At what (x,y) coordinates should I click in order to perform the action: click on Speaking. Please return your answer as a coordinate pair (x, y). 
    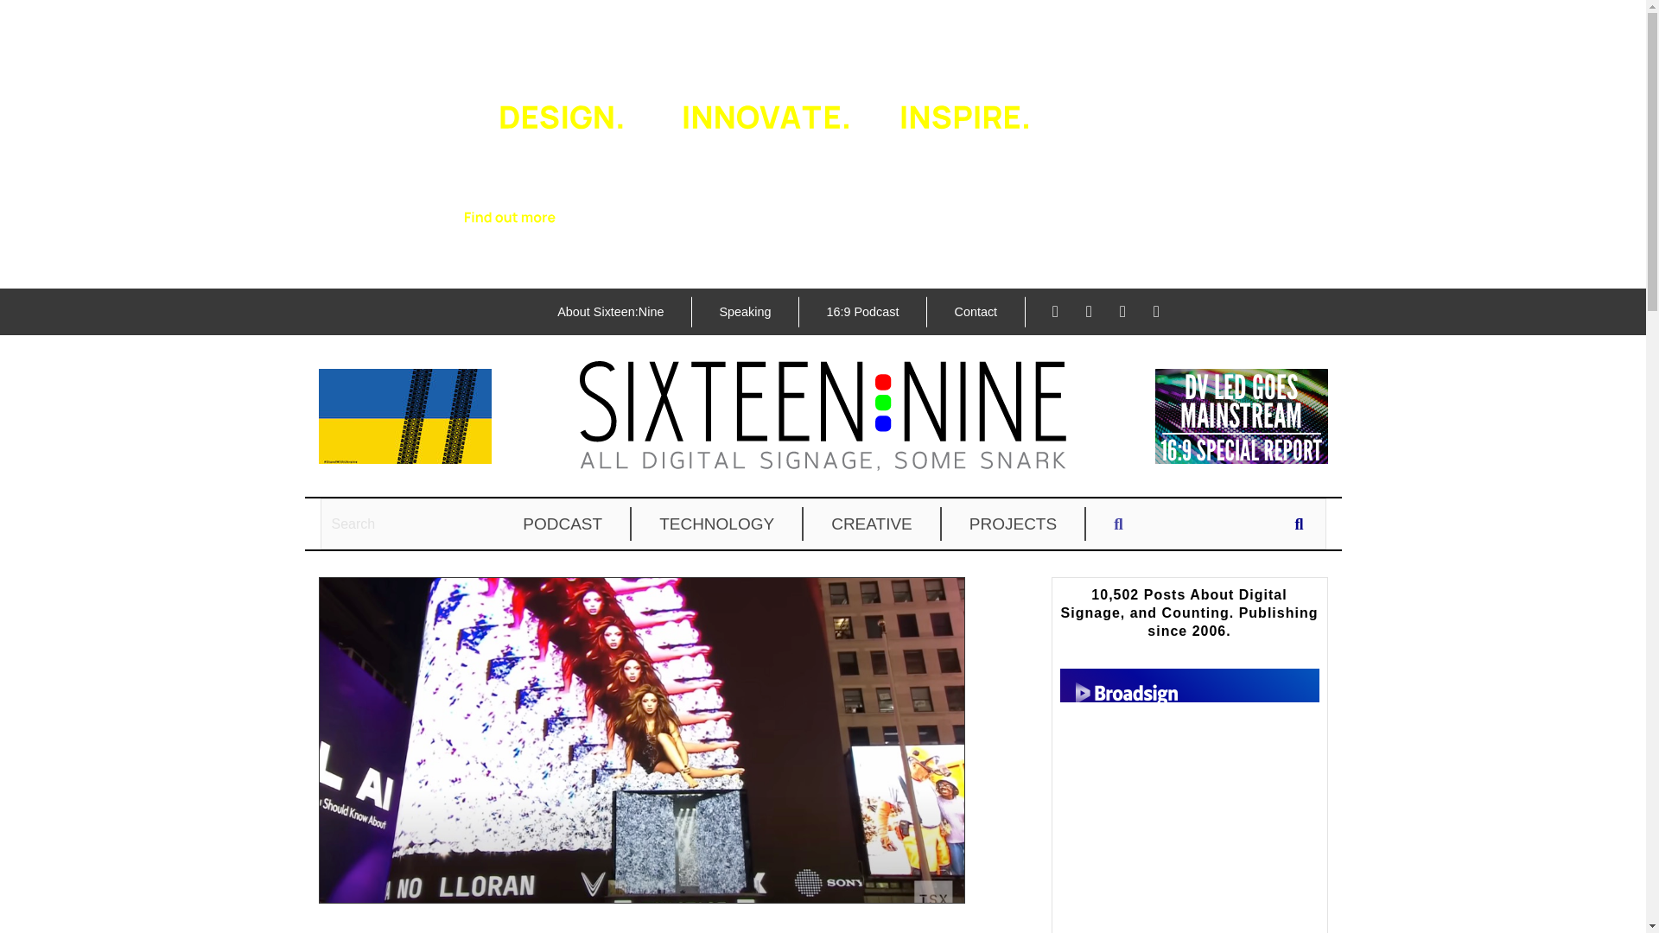
    Looking at the image, I should click on (745, 312).